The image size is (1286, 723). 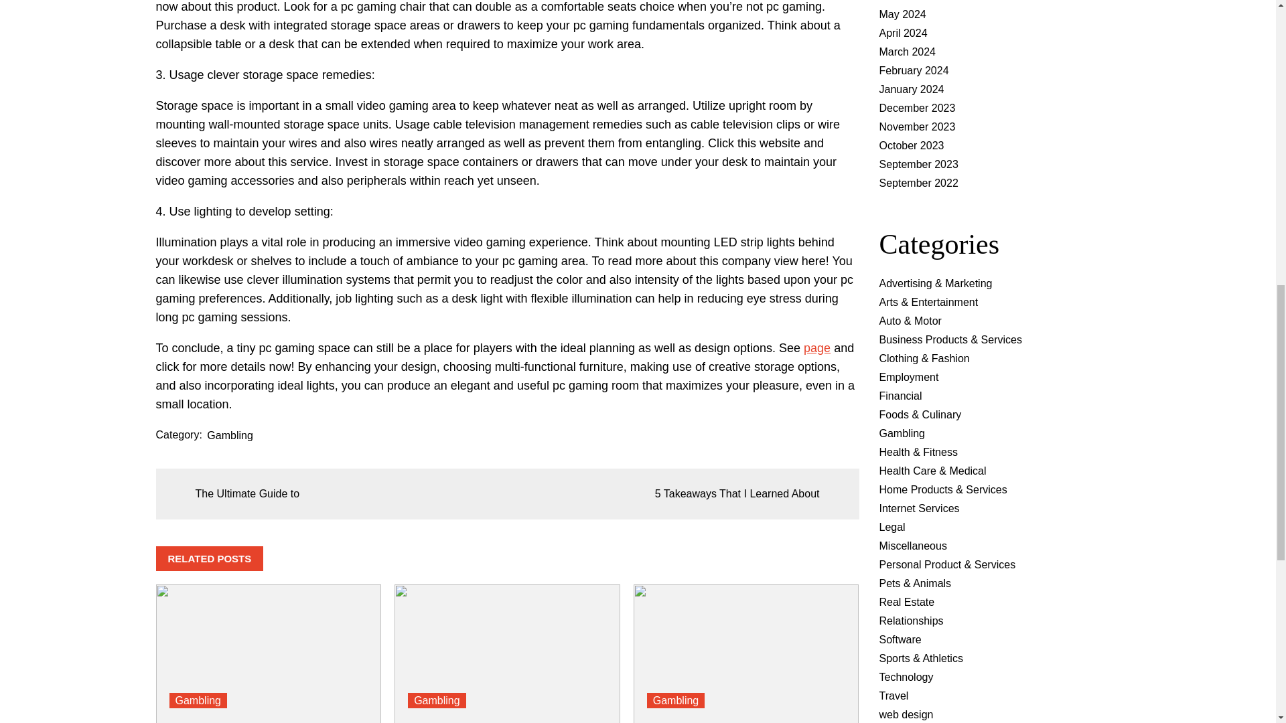 I want to click on May 2024, so click(x=902, y=14).